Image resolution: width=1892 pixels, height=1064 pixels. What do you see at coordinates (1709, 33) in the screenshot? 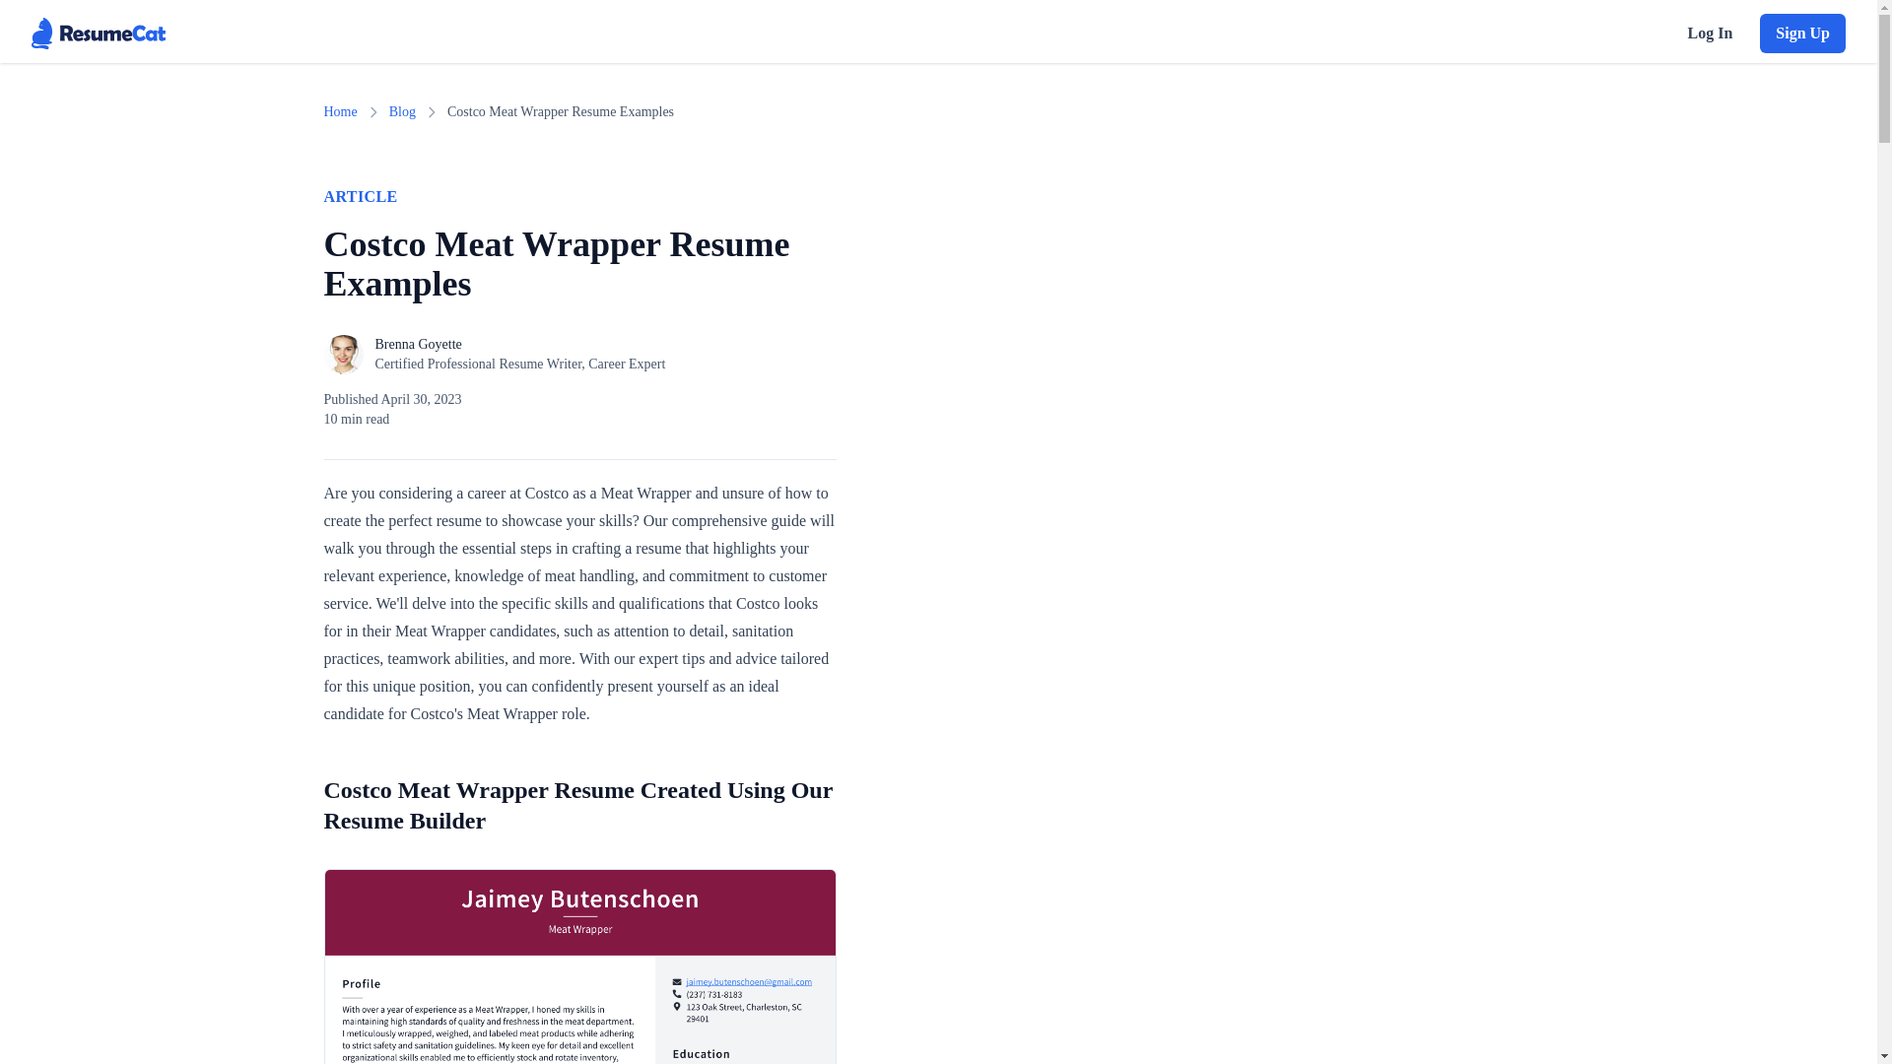
I see `Log In` at bounding box center [1709, 33].